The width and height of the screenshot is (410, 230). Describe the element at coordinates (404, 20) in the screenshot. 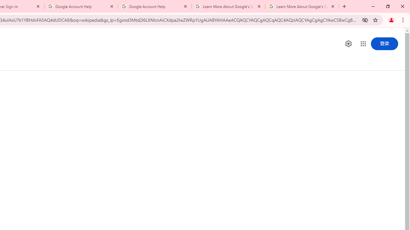

I see `Chrome` at that location.